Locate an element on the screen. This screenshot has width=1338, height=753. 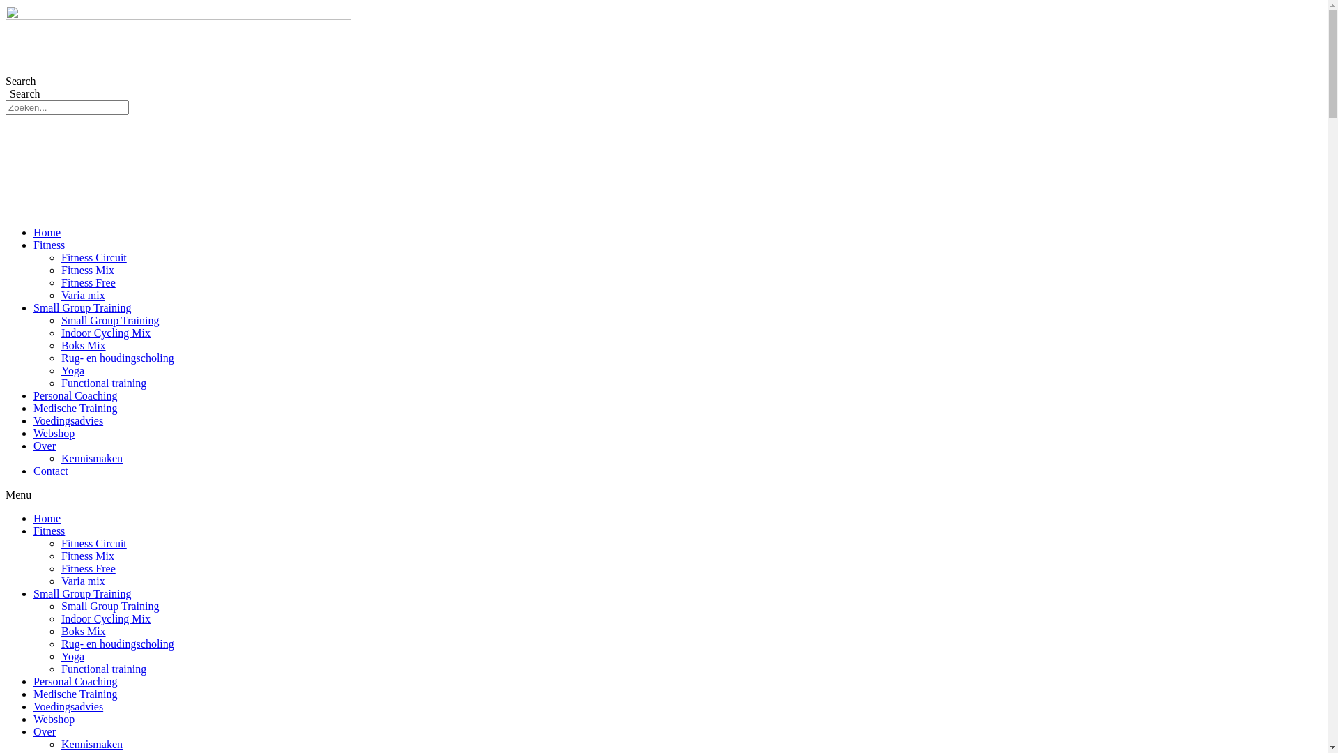
Kennismaken is located at coordinates (92, 459).